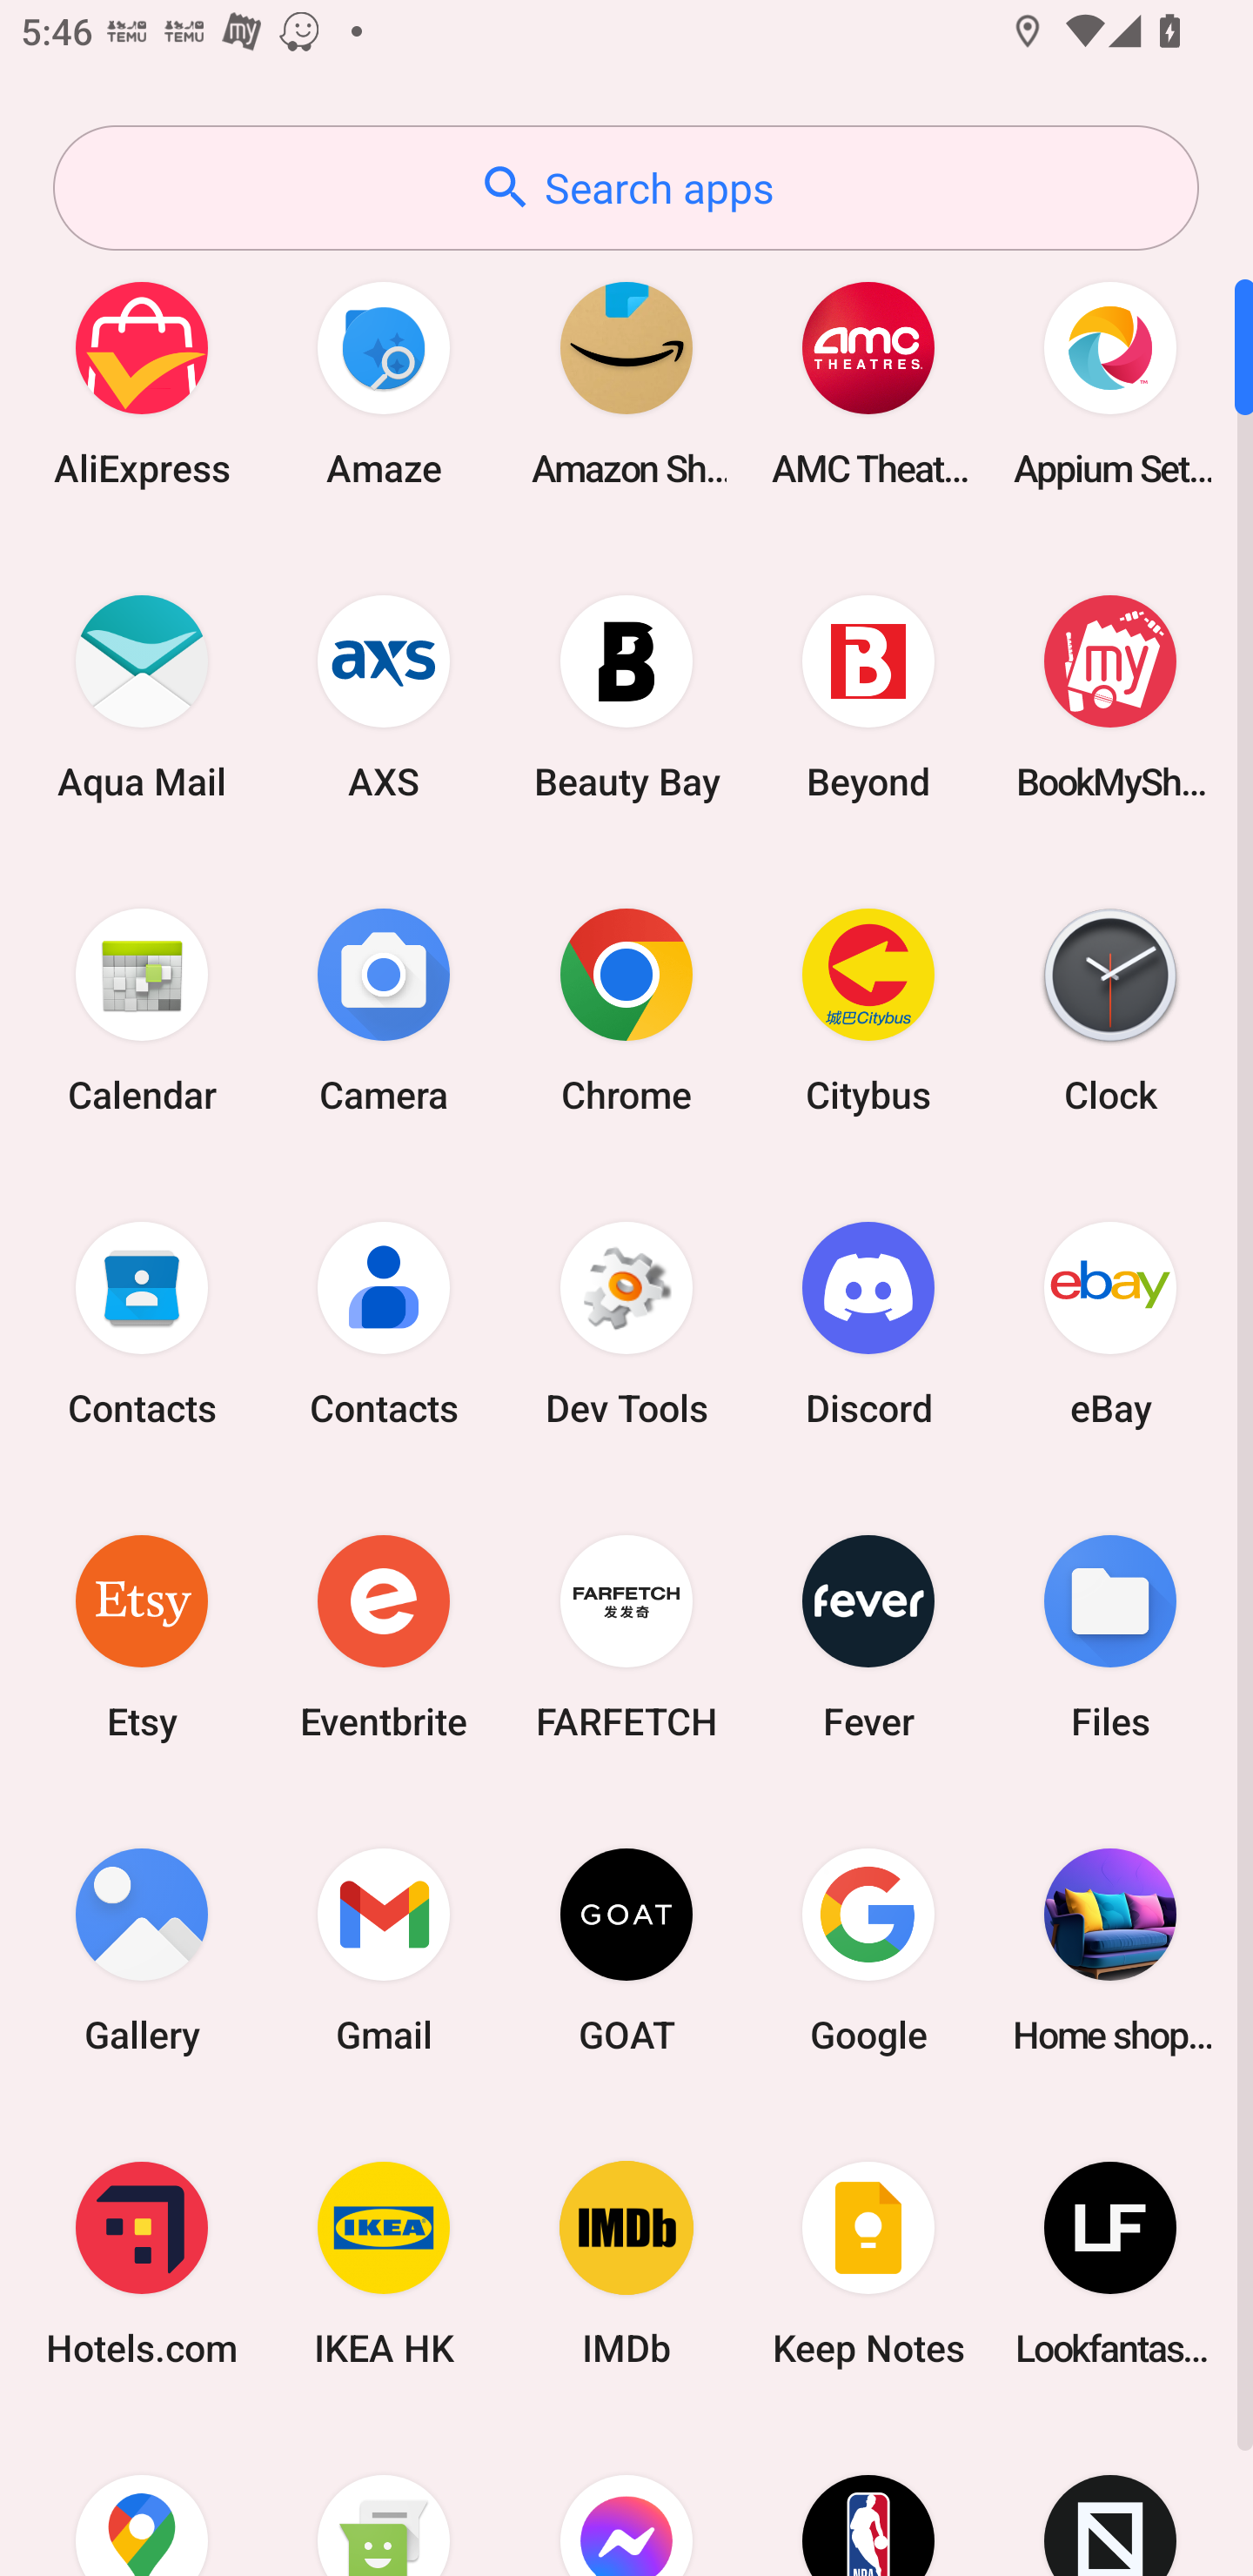 This screenshot has width=1253, height=2576. I want to click on Etsy, so click(142, 1636).